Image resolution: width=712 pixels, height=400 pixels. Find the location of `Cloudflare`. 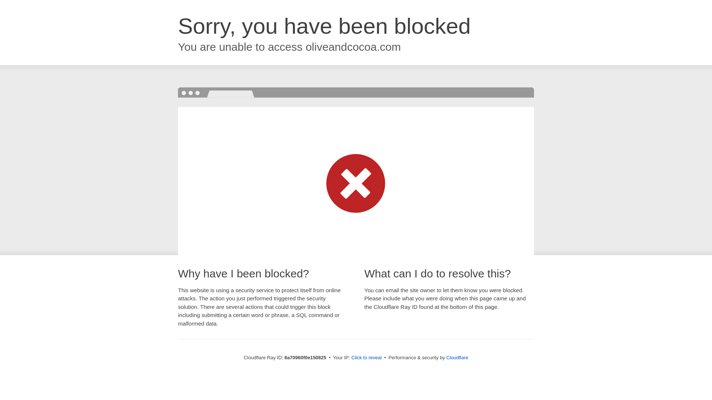

Cloudflare is located at coordinates (457, 357).